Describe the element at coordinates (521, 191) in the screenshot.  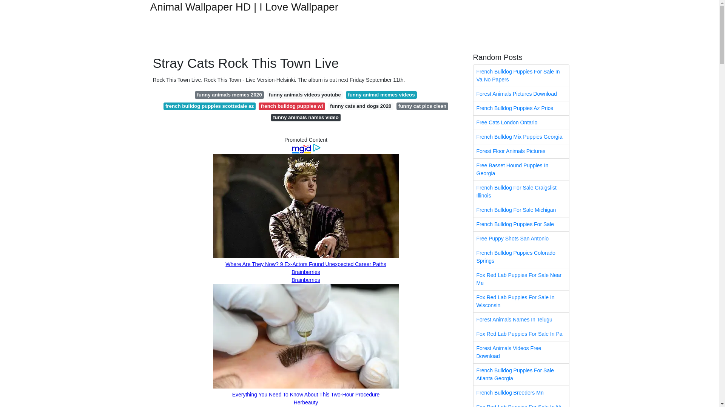
I see `French Bulldog For Sale Craigslist Illinois` at that location.